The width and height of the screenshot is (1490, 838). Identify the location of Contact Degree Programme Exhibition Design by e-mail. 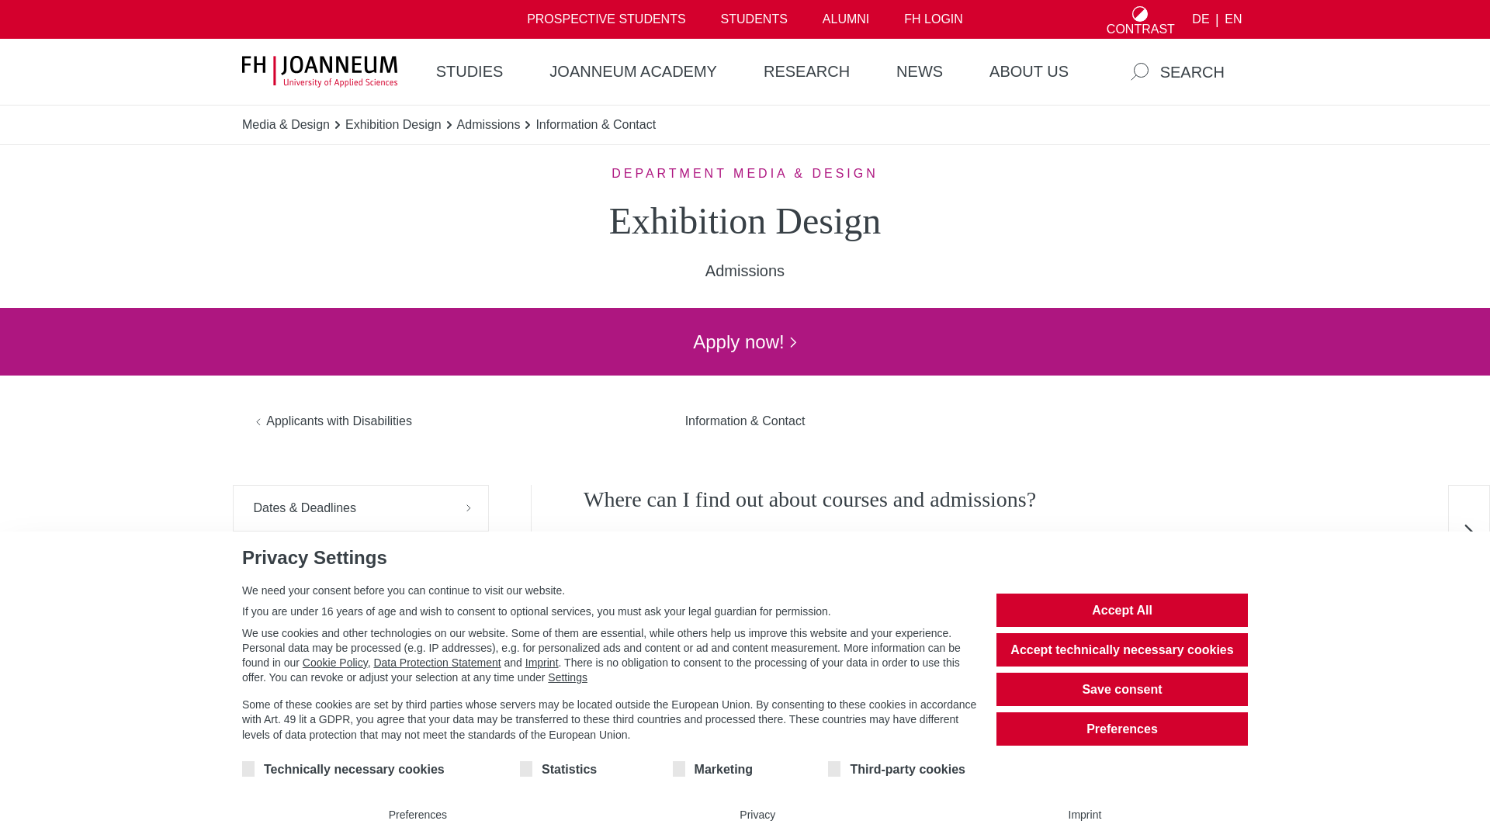
(657, 681).